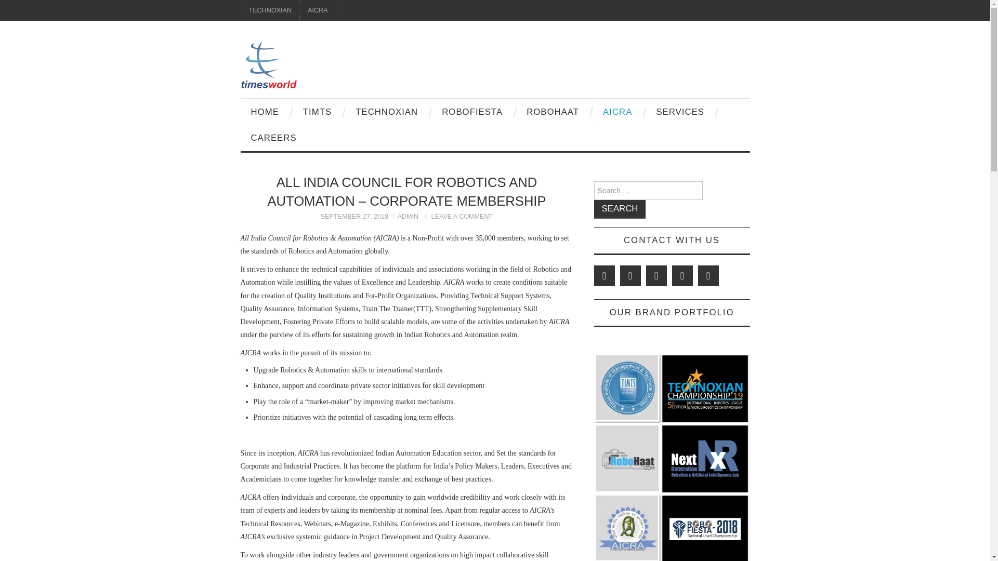 The height and width of the screenshot is (561, 998). What do you see at coordinates (387, 112) in the screenshot?
I see `TECHNOXIAN` at bounding box center [387, 112].